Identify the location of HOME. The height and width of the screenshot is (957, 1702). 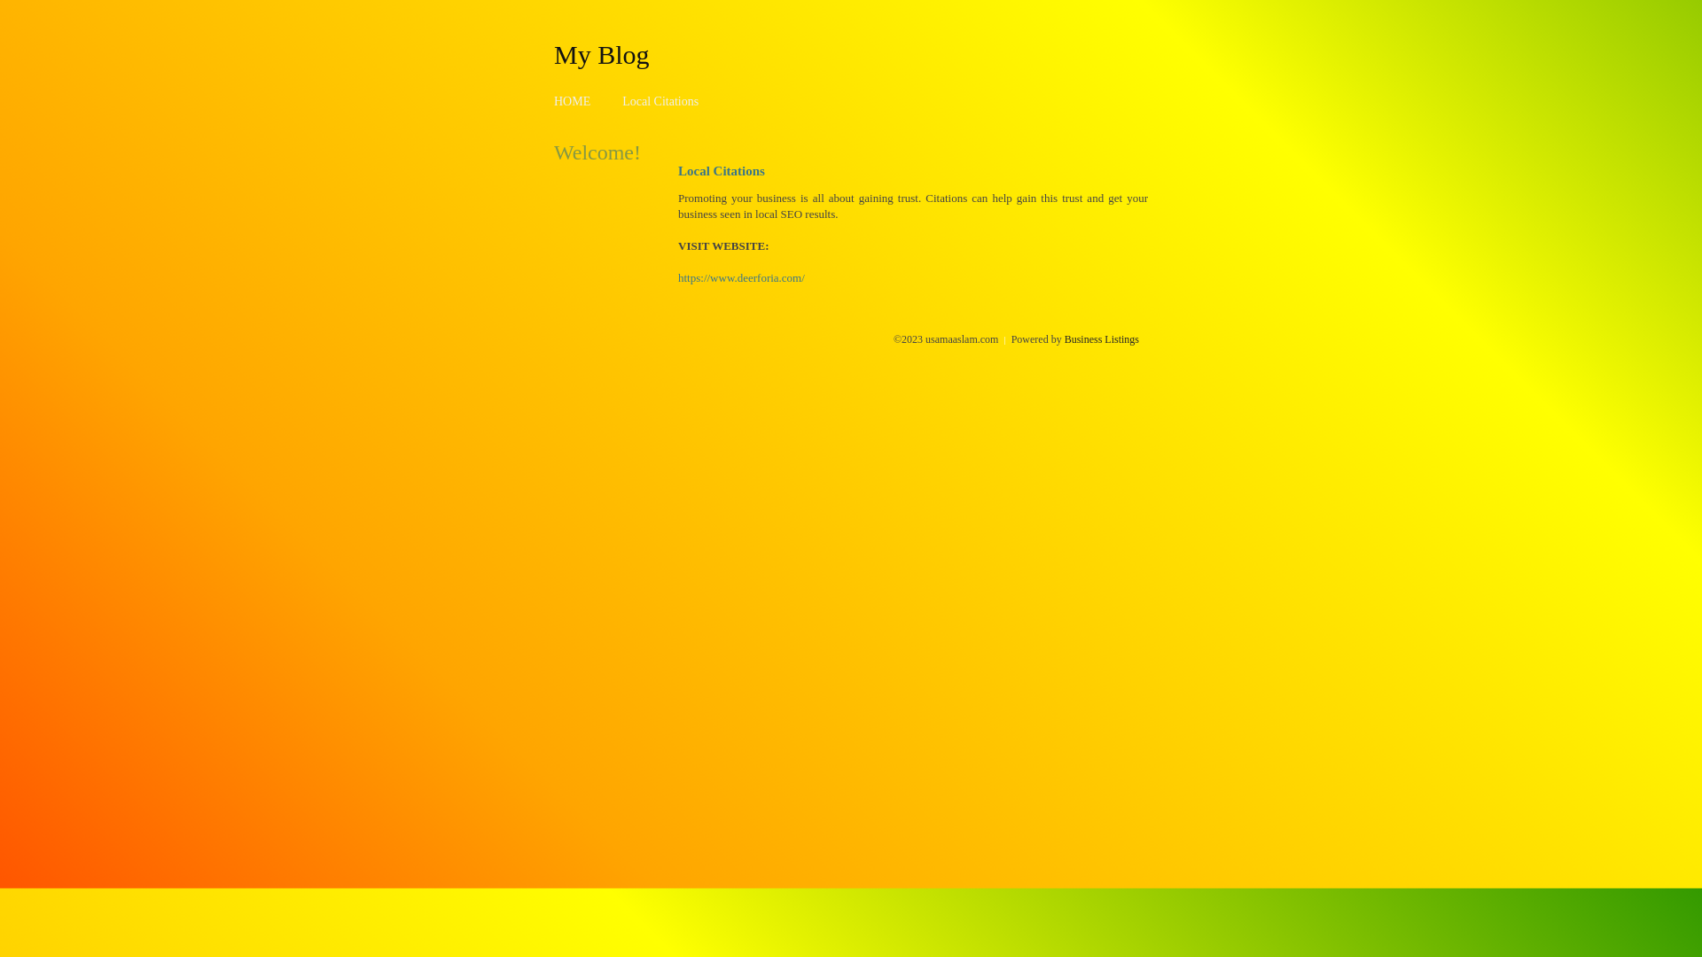
(573, 101).